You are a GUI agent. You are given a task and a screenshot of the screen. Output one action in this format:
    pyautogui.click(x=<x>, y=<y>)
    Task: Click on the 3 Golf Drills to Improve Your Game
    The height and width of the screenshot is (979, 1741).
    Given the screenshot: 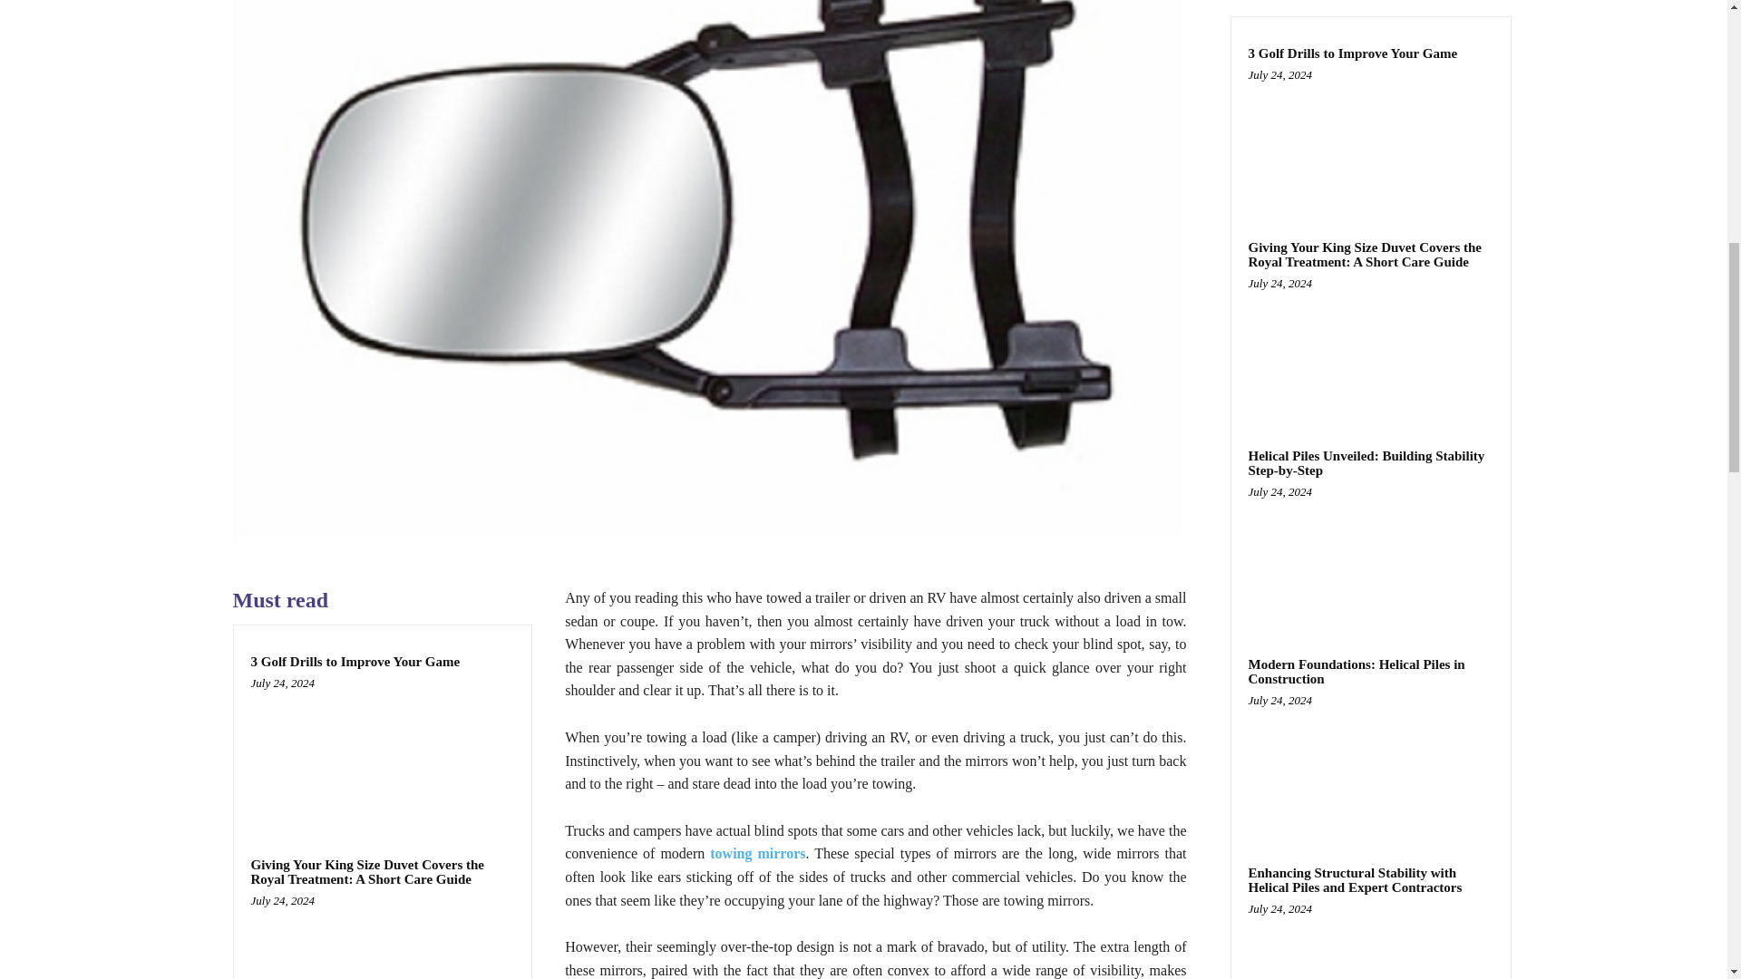 What is the action you would take?
    pyautogui.click(x=355, y=662)
    